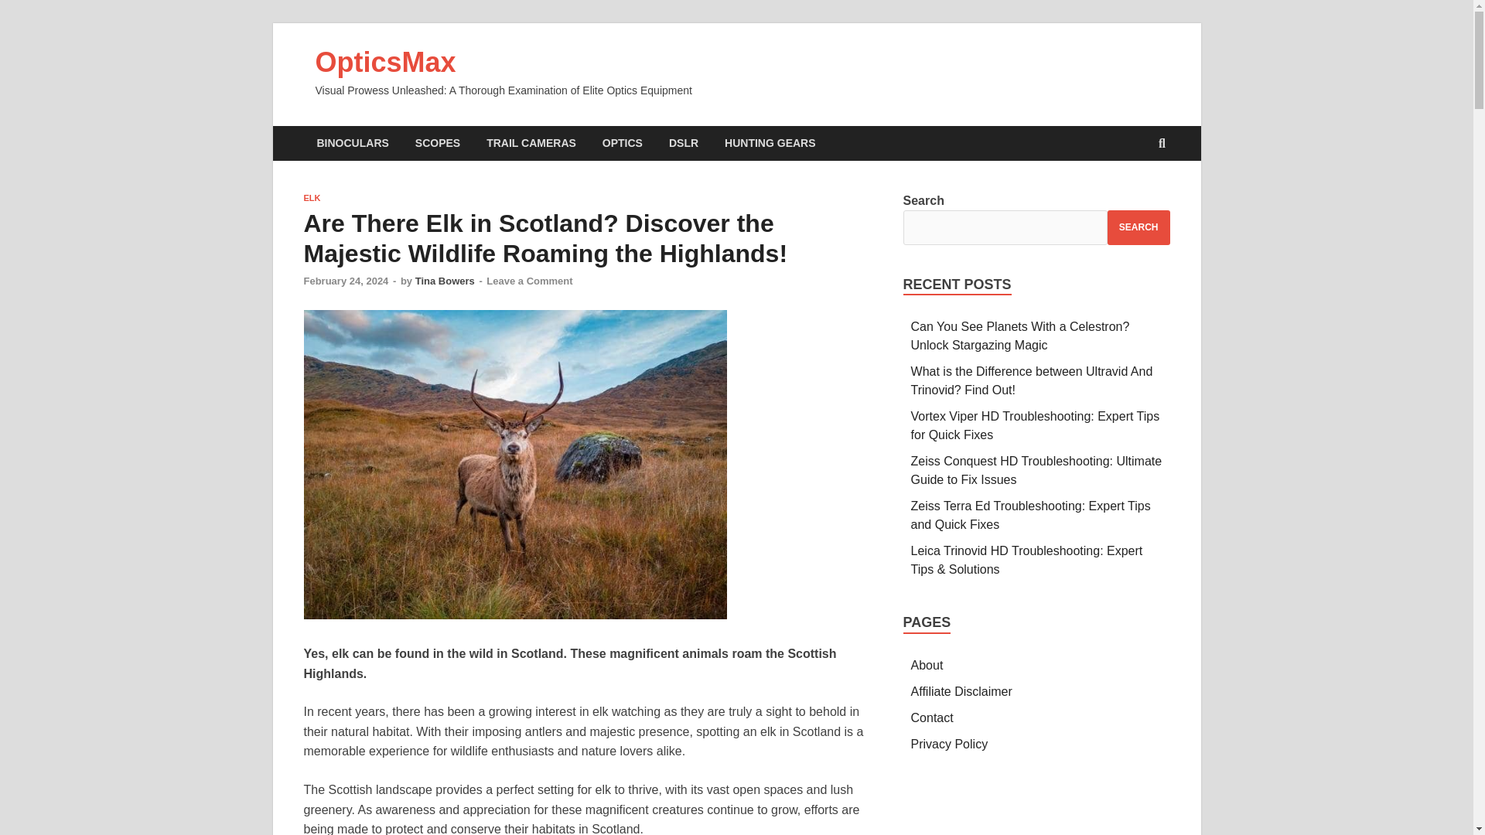 The width and height of the screenshot is (1485, 835). I want to click on BINOCULARS, so click(351, 144).